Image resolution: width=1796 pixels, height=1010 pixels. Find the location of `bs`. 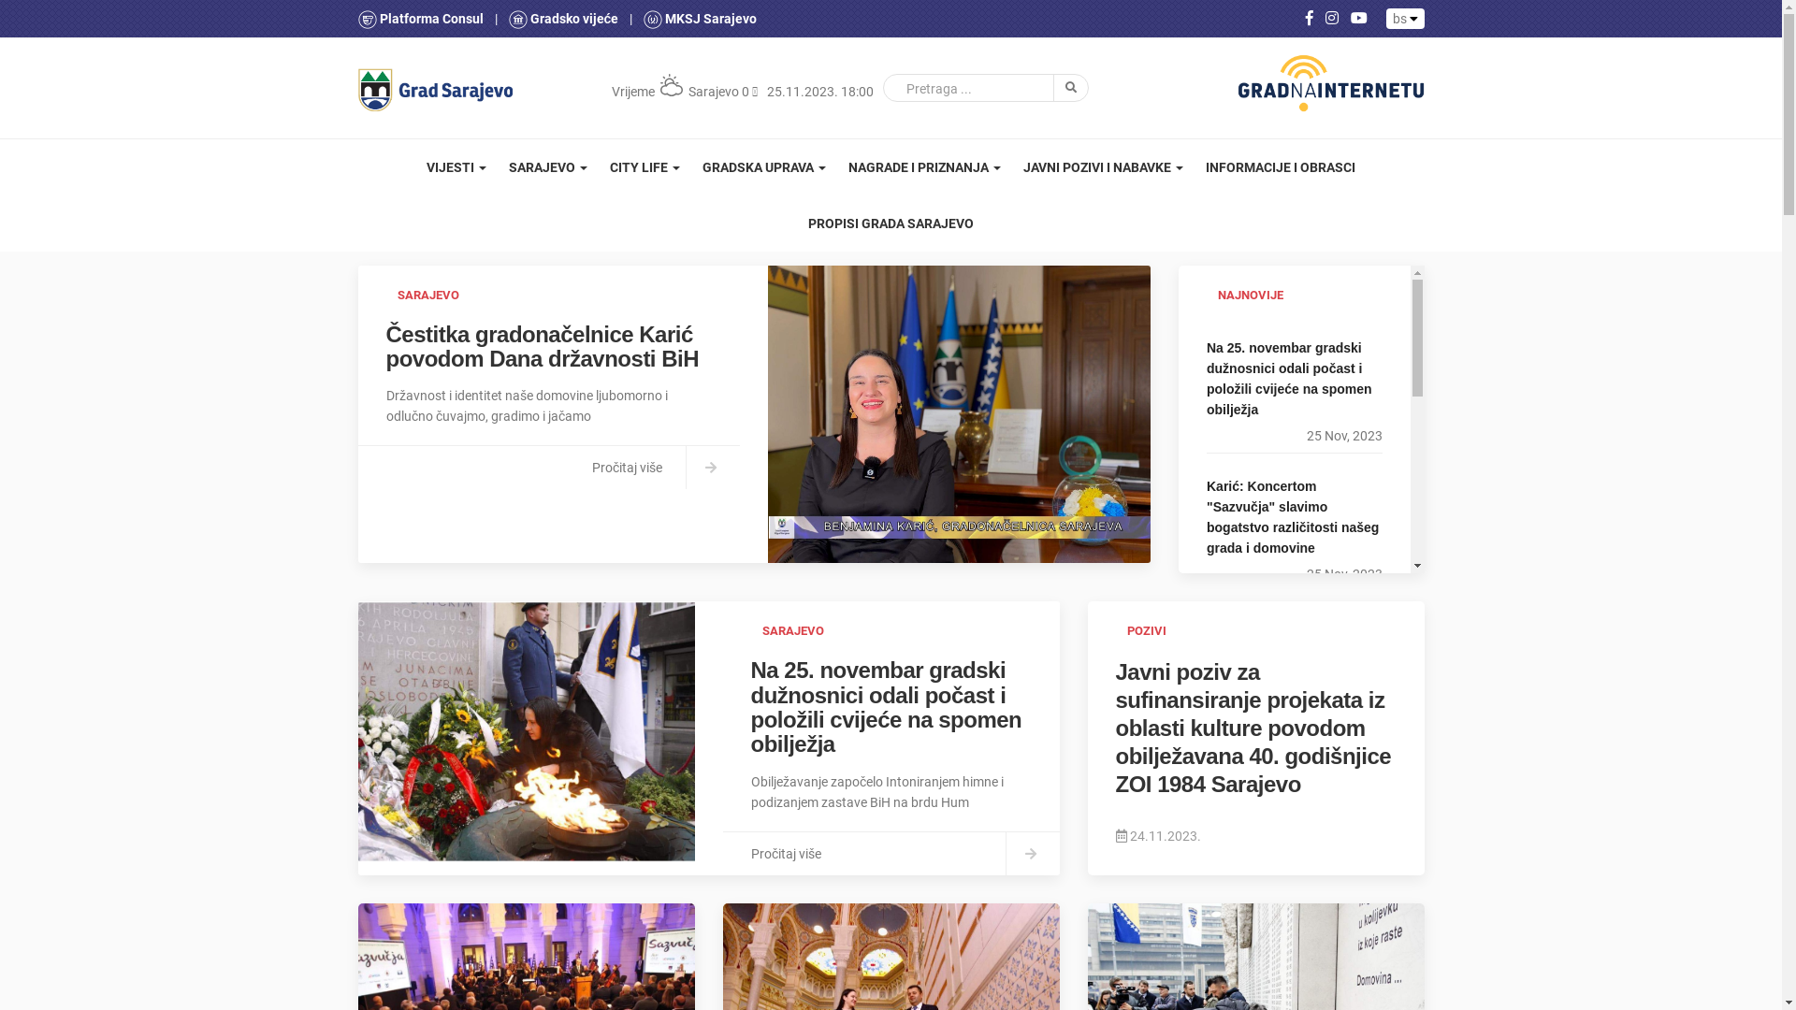

bs is located at coordinates (1405, 19).